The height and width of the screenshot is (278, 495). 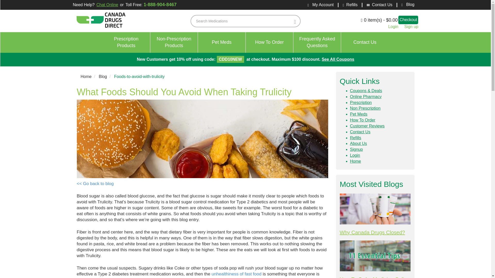 I want to click on Login, so click(x=362, y=120).